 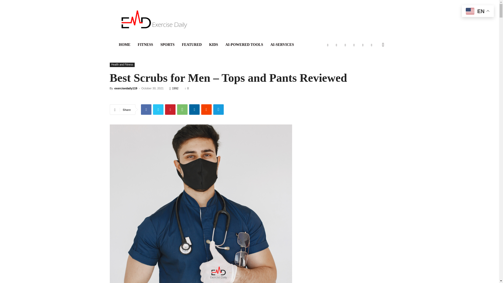 What do you see at coordinates (170, 110) in the screenshot?
I see `Pinterest` at bounding box center [170, 110].